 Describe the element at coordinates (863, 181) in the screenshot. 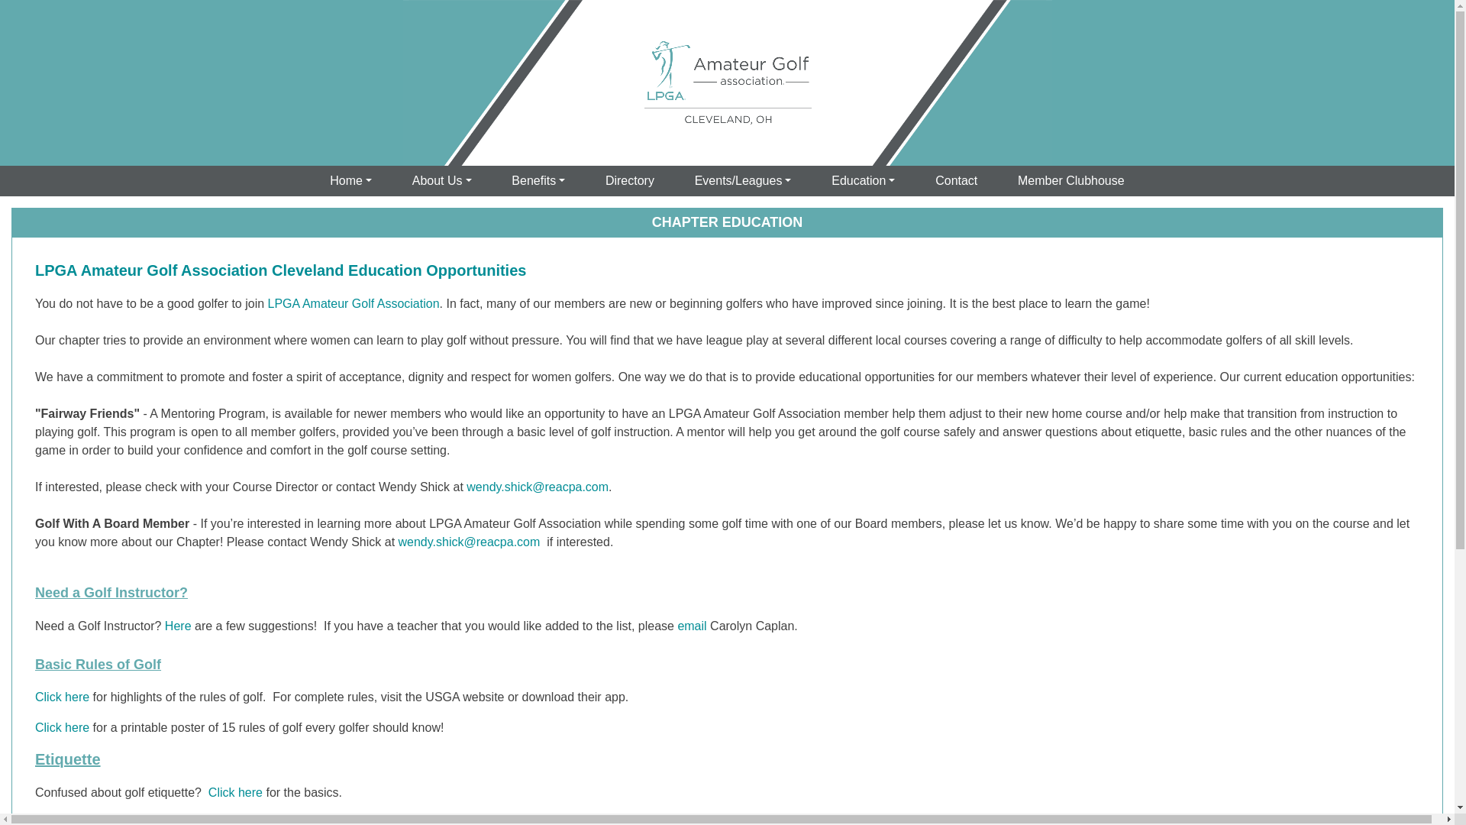

I see `Education` at that location.